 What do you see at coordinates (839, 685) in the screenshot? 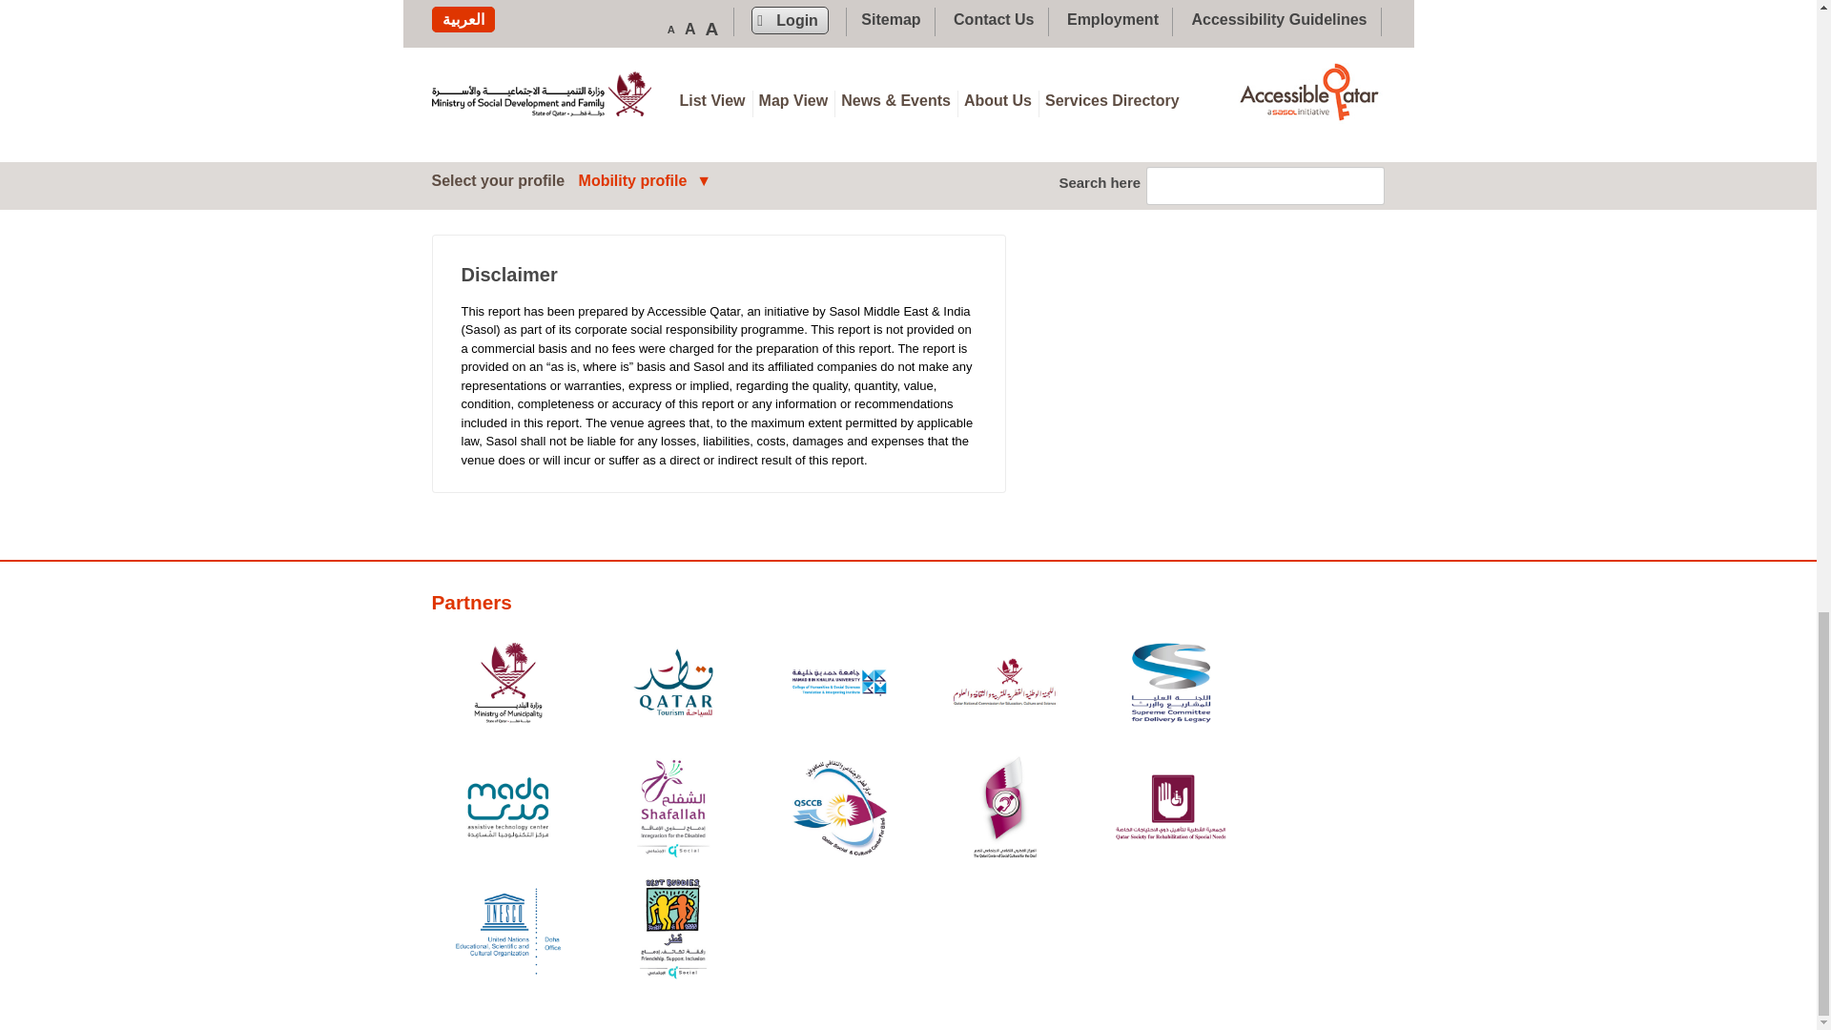
I see `Hamad bin Khalifa University` at bounding box center [839, 685].